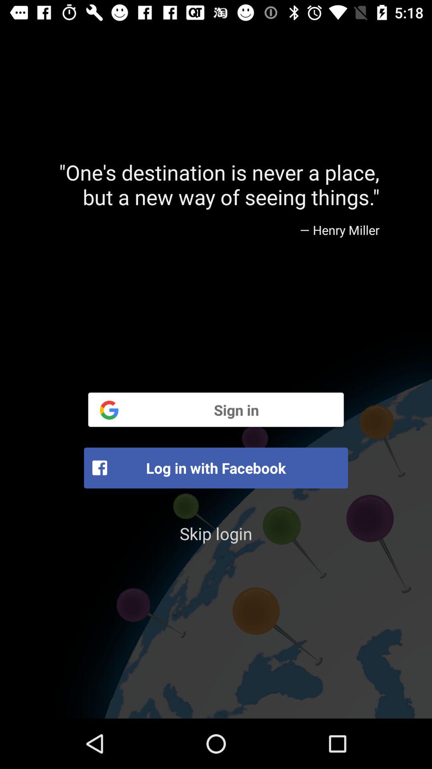 This screenshot has height=769, width=432. I want to click on turn on the item below the log in with icon, so click(216, 533).